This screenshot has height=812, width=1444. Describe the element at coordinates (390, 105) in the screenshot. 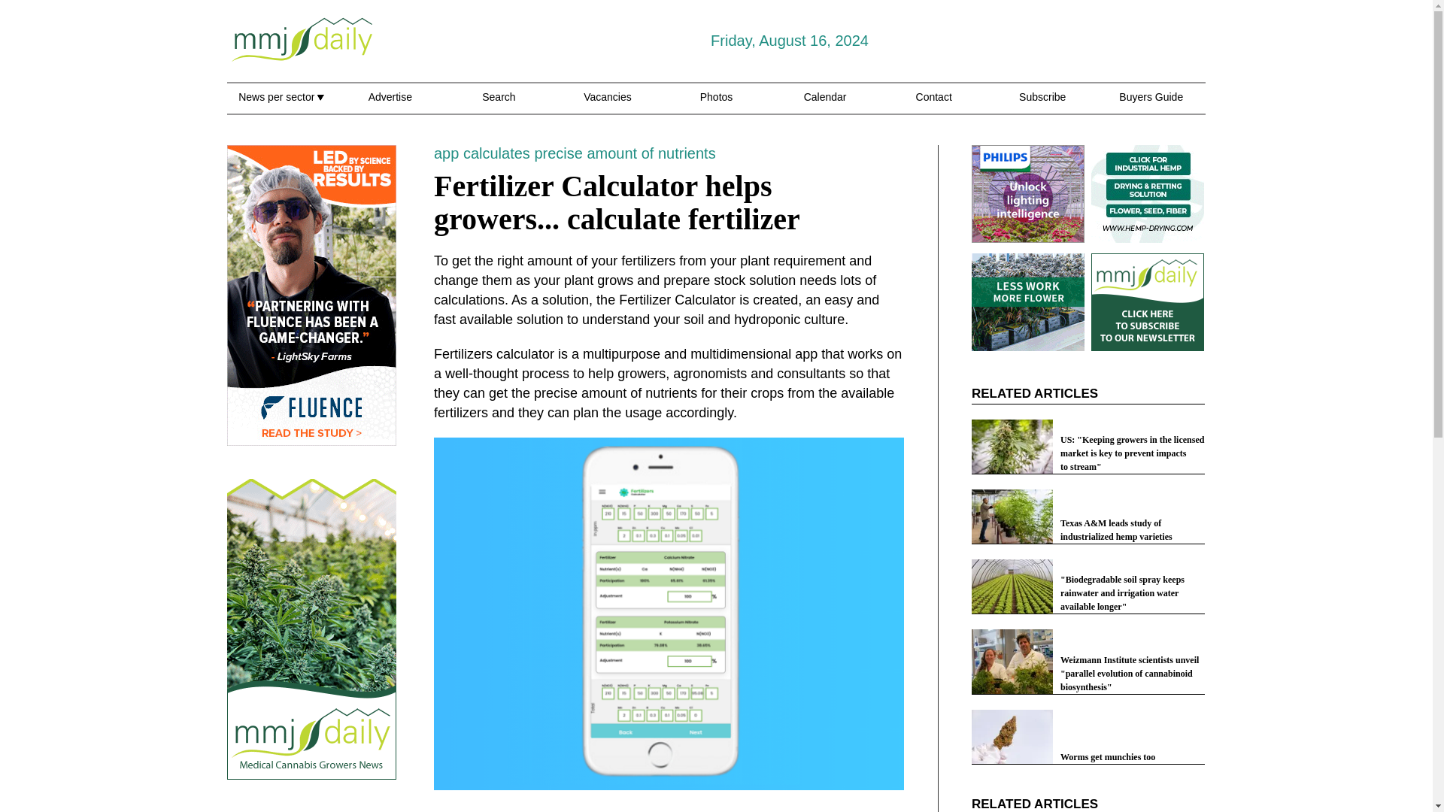

I see `Advertise` at that location.